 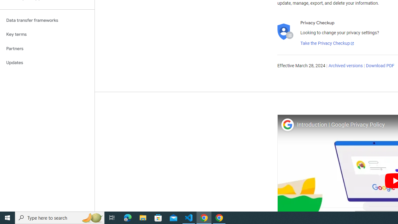 What do you see at coordinates (47, 49) in the screenshot?
I see `Partners` at bounding box center [47, 49].